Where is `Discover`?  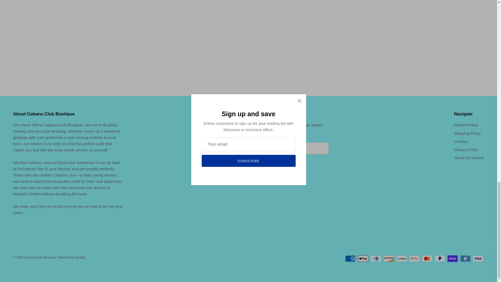
Discover is located at coordinates (389, 258).